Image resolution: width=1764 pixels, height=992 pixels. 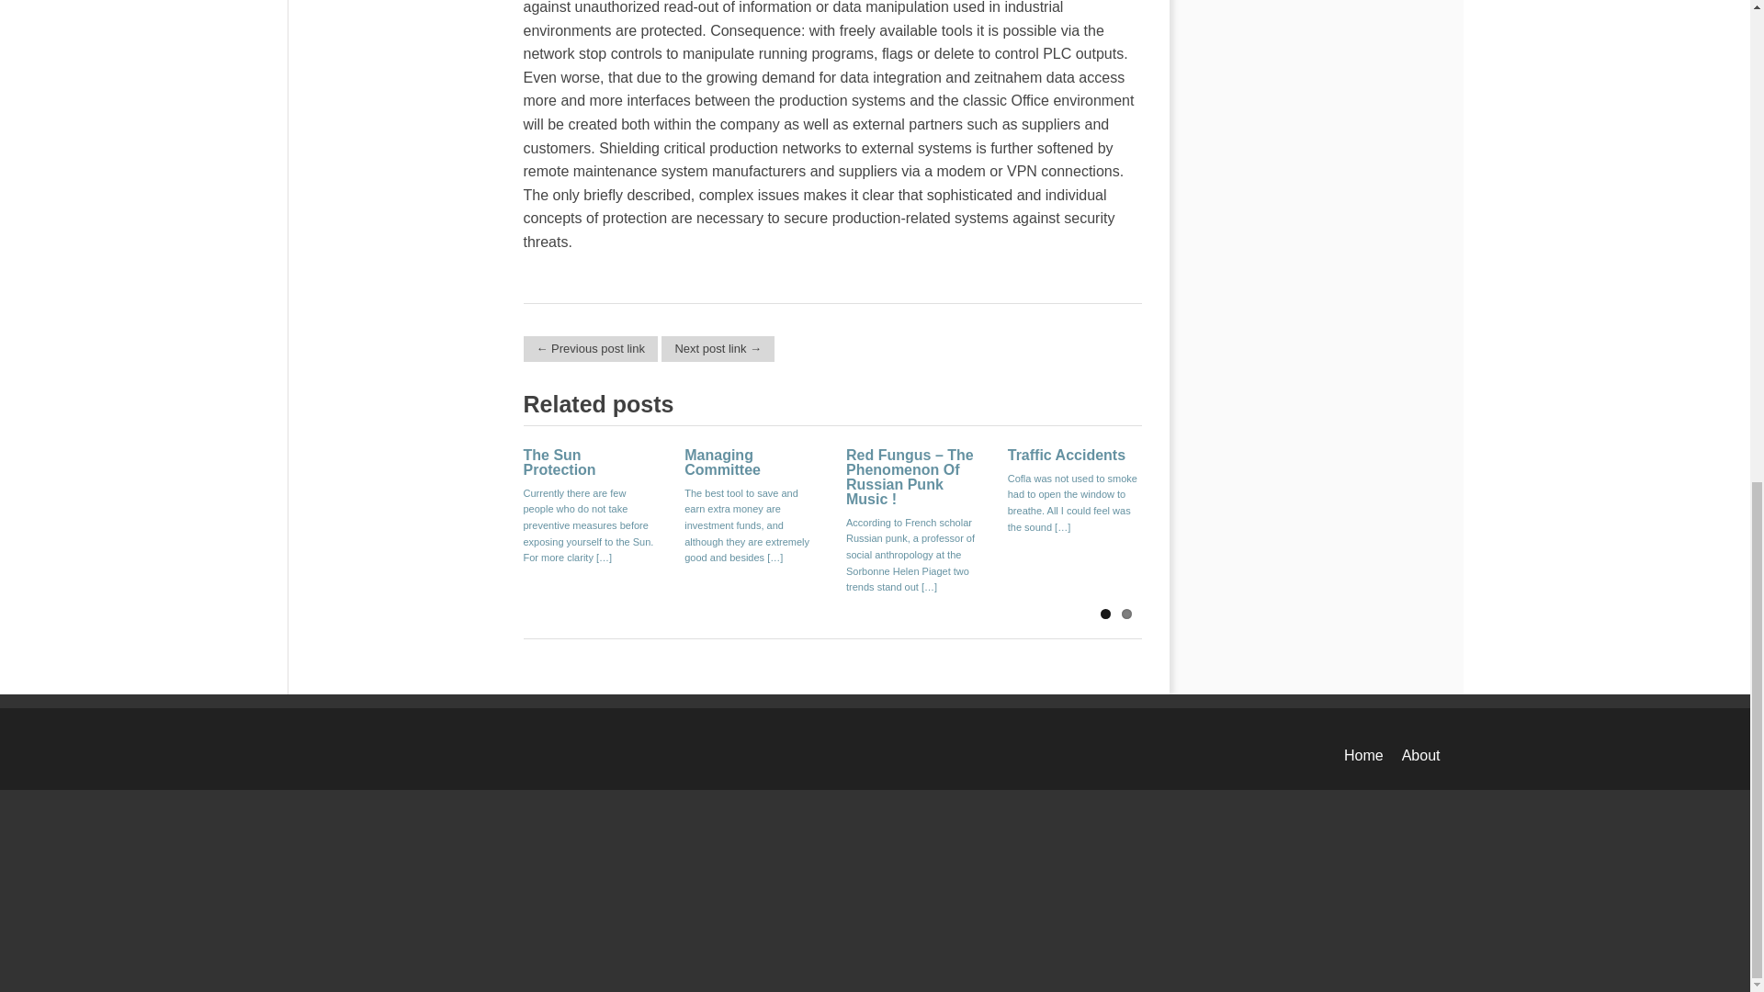 What do you see at coordinates (591, 349) in the screenshot?
I see `Go to: Network Safe Home Germany` at bounding box center [591, 349].